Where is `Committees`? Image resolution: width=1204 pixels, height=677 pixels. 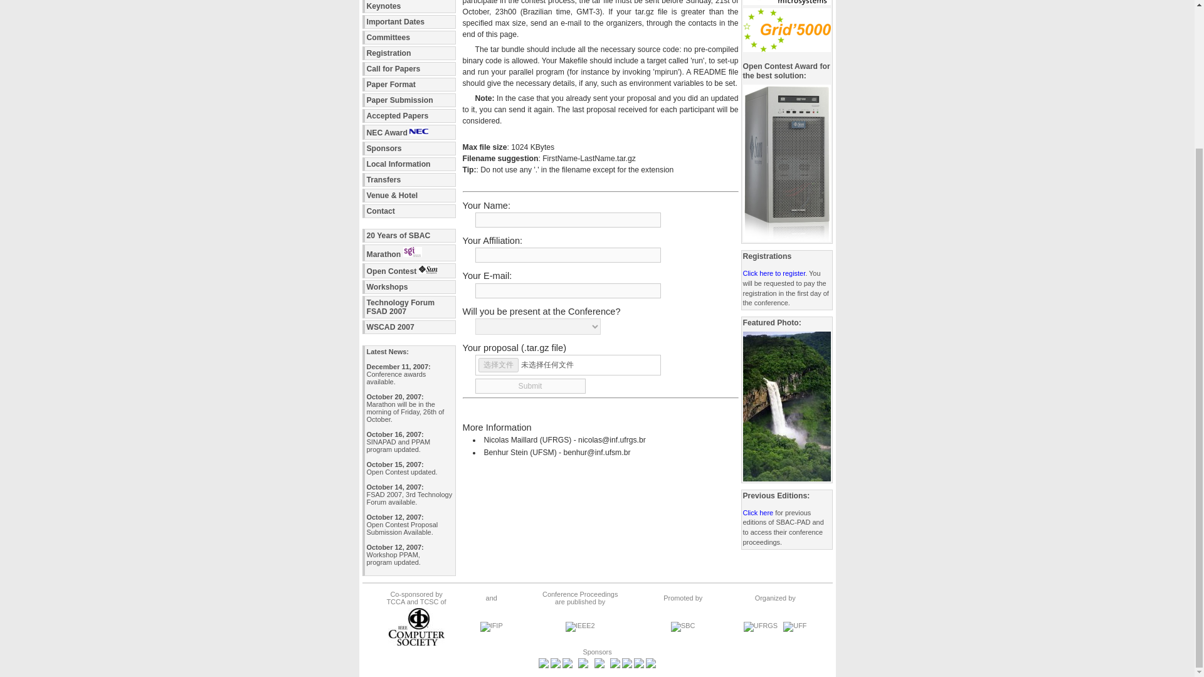
Committees is located at coordinates (409, 38).